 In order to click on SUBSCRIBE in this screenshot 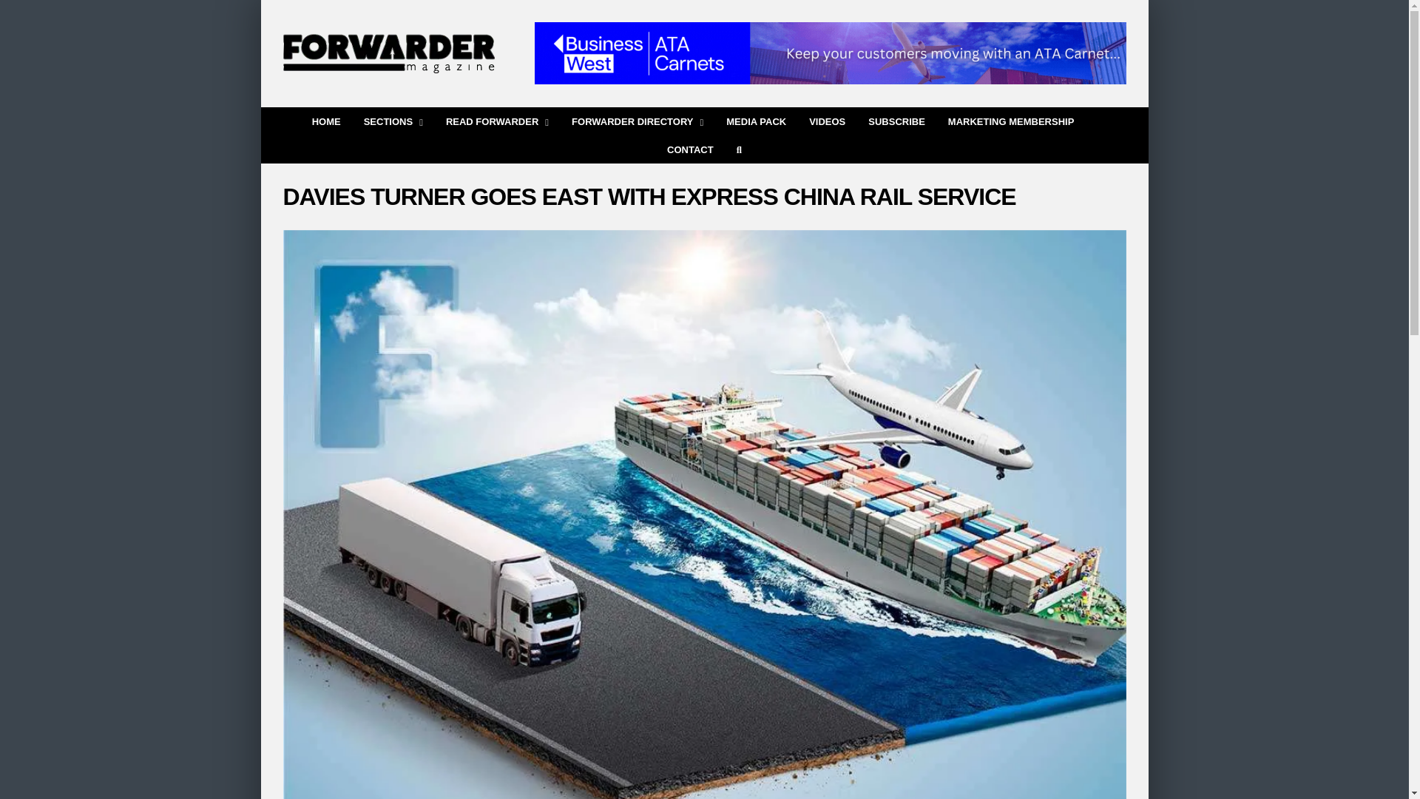, I will do `click(896, 120)`.